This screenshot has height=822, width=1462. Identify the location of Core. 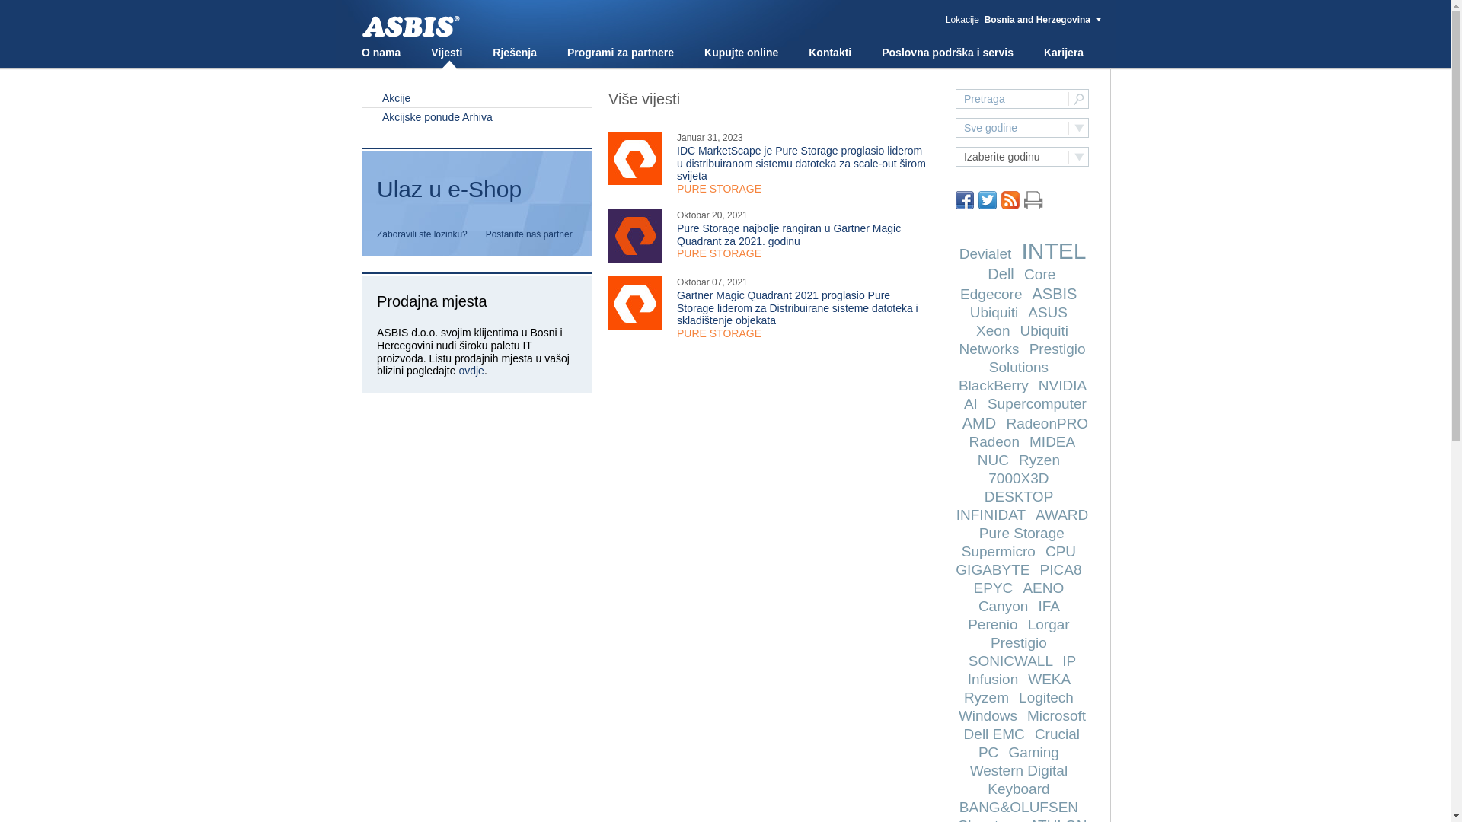
(1040, 274).